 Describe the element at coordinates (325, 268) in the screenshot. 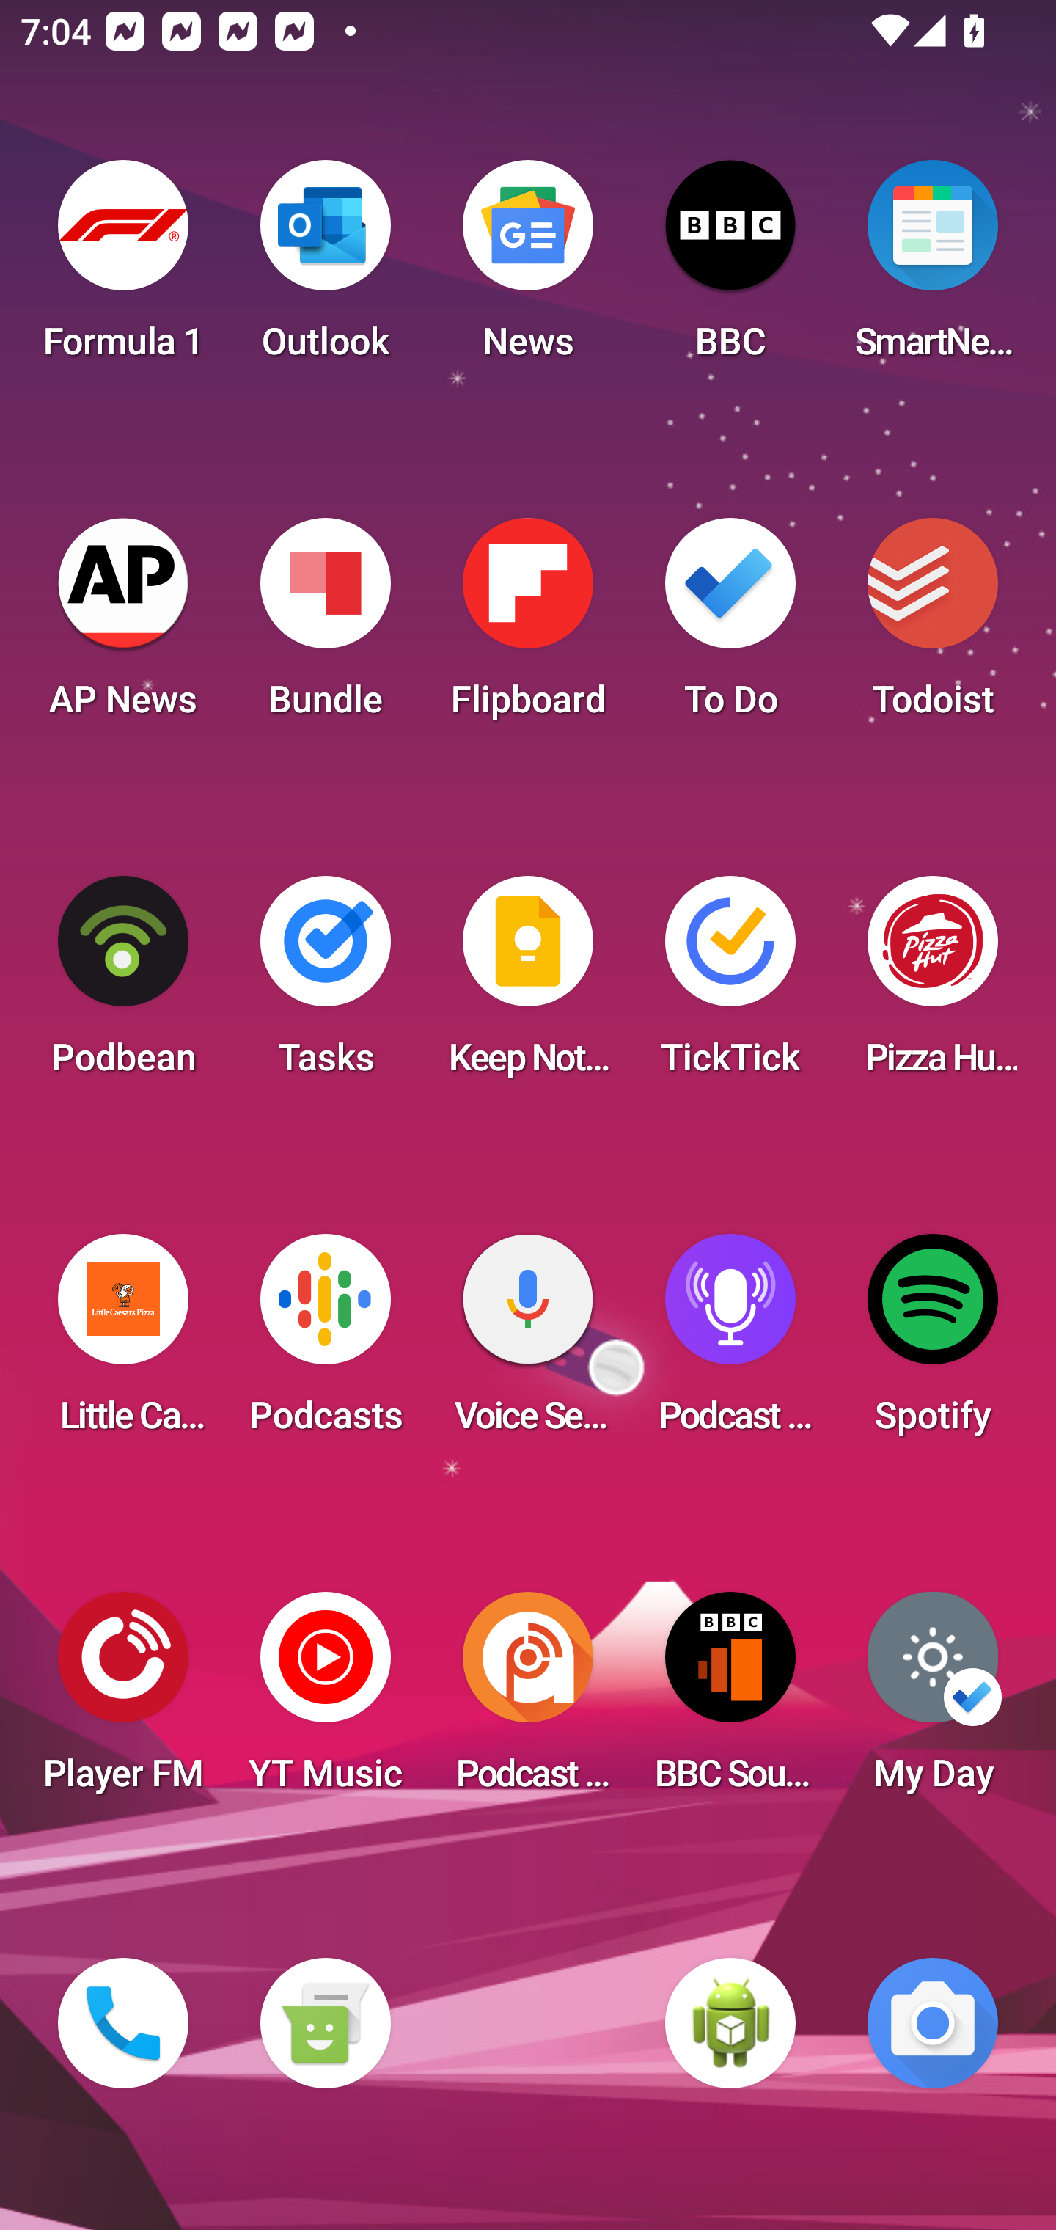

I see `Outlook` at that location.